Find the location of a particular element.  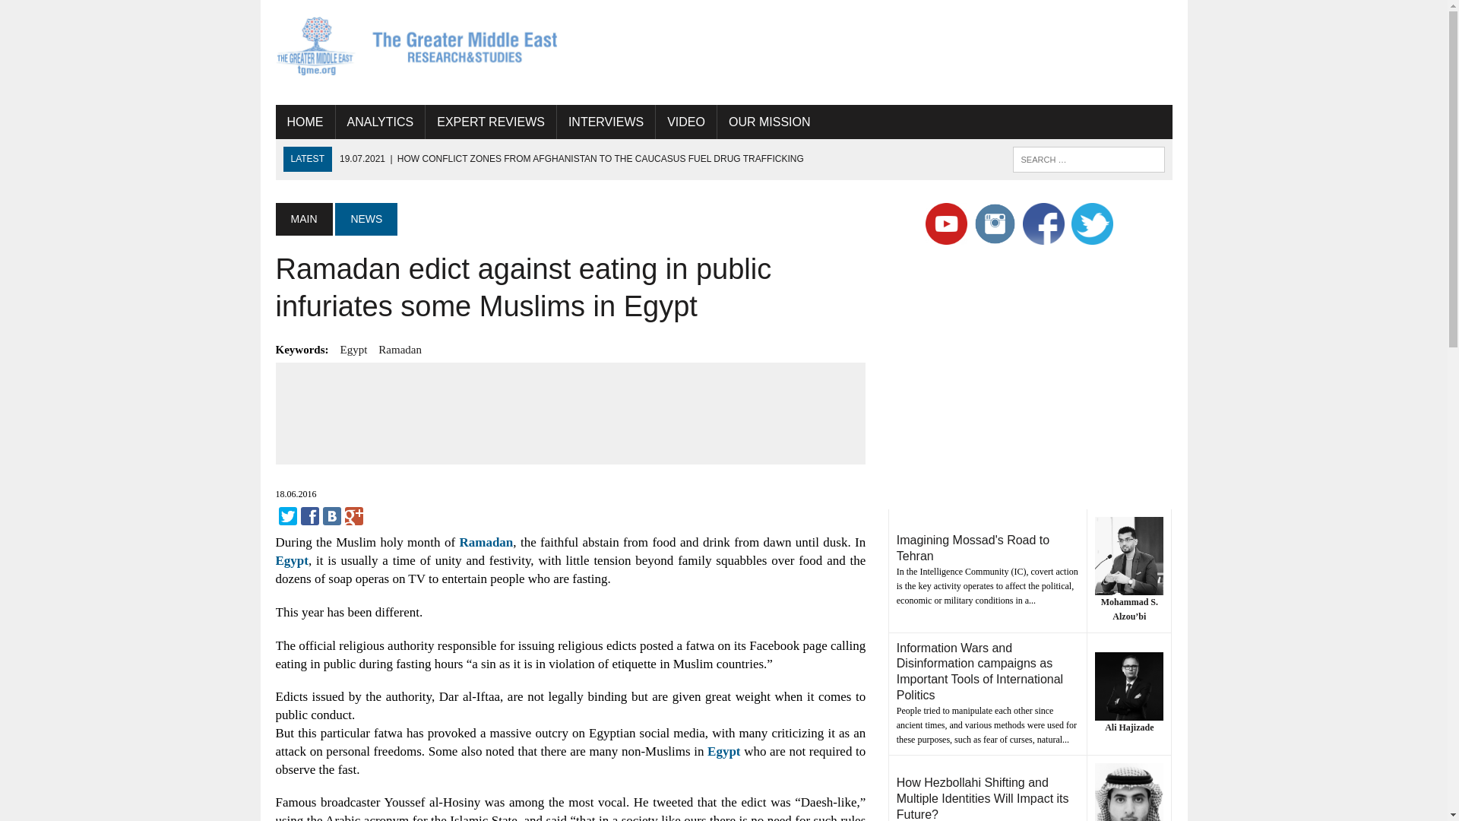

The Greater Middle East is located at coordinates (416, 46).